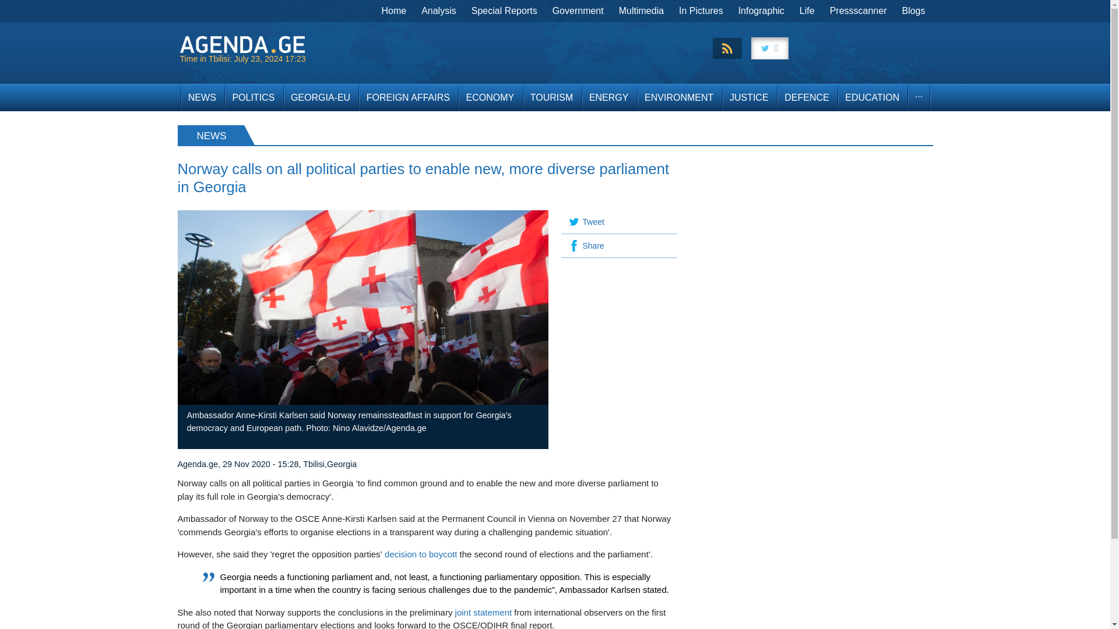 This screenshot has height=629, width=1119. I want to click on Government, so click(578, 10).